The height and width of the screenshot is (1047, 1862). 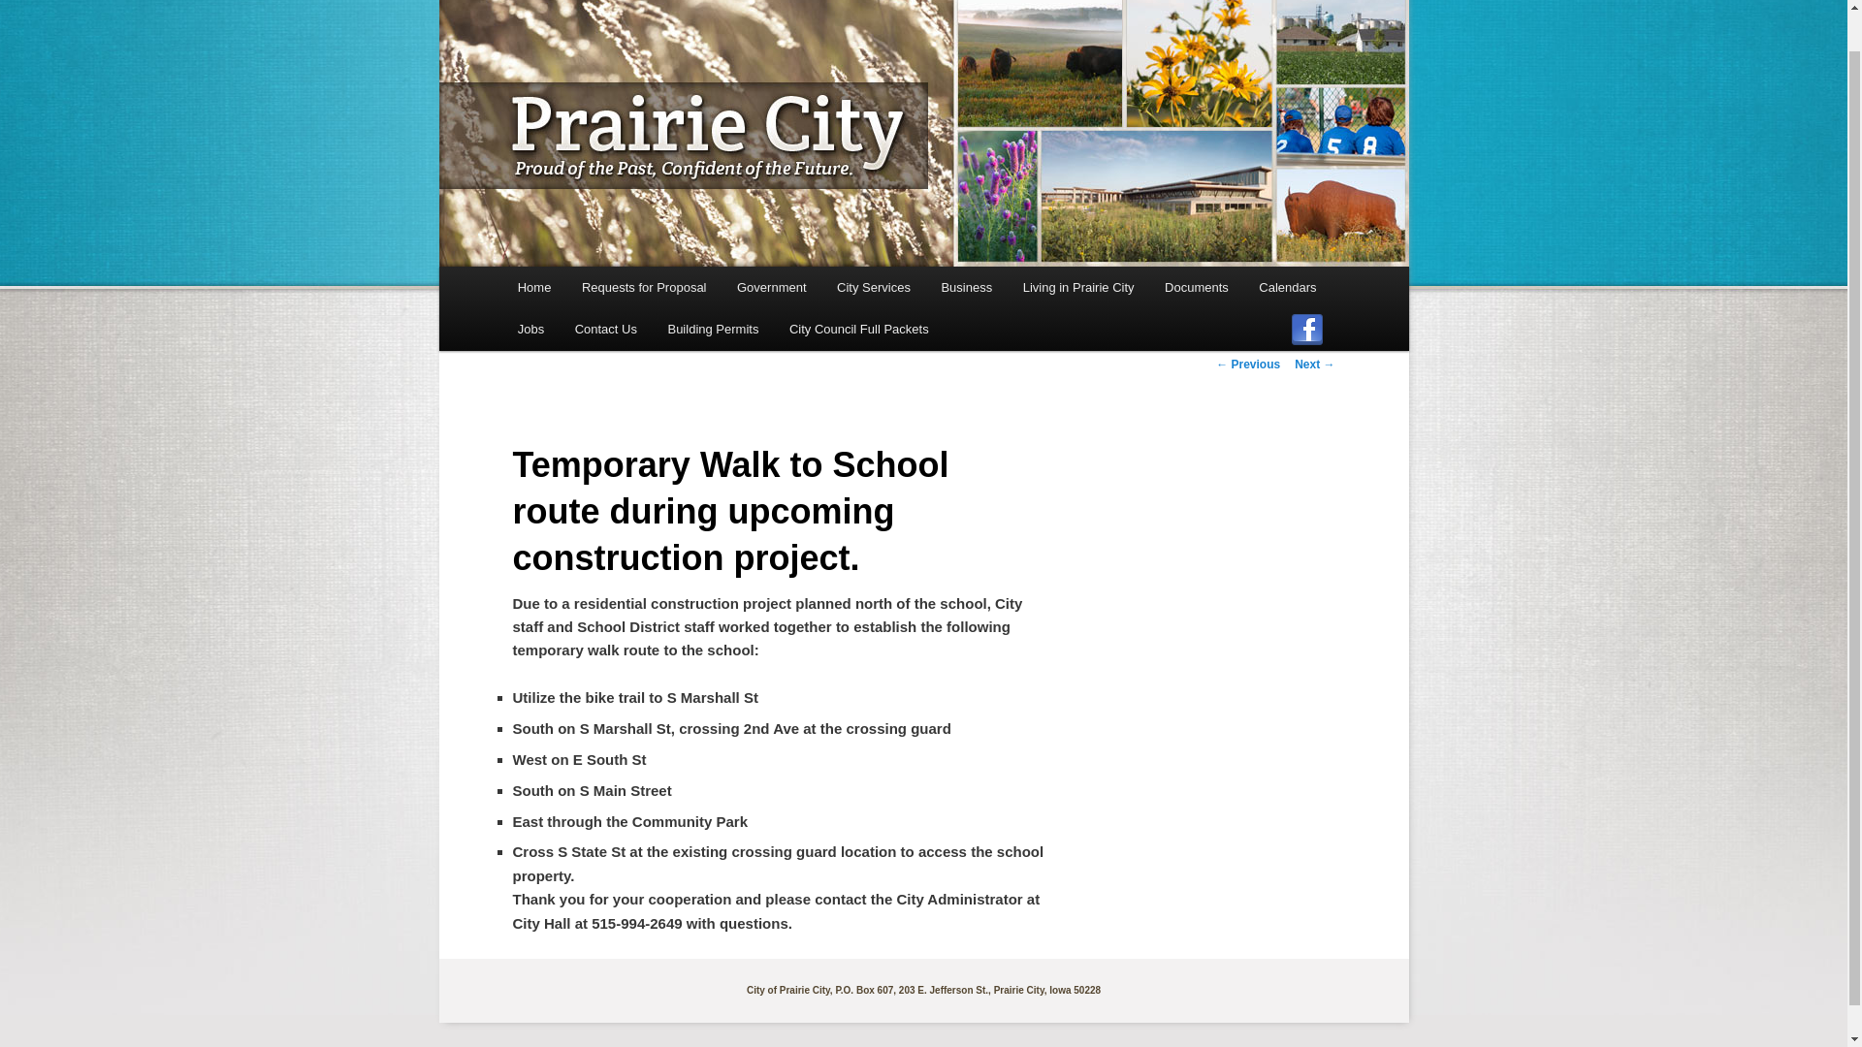 I want to click on Requests for Proposal, so click(x=644, y=287).